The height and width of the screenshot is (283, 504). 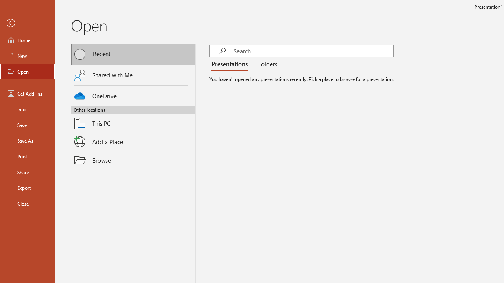 What do you see at coordinates (133, 142) in the screenshot?
I see `Add a Place` at bounding box center [133, 142].